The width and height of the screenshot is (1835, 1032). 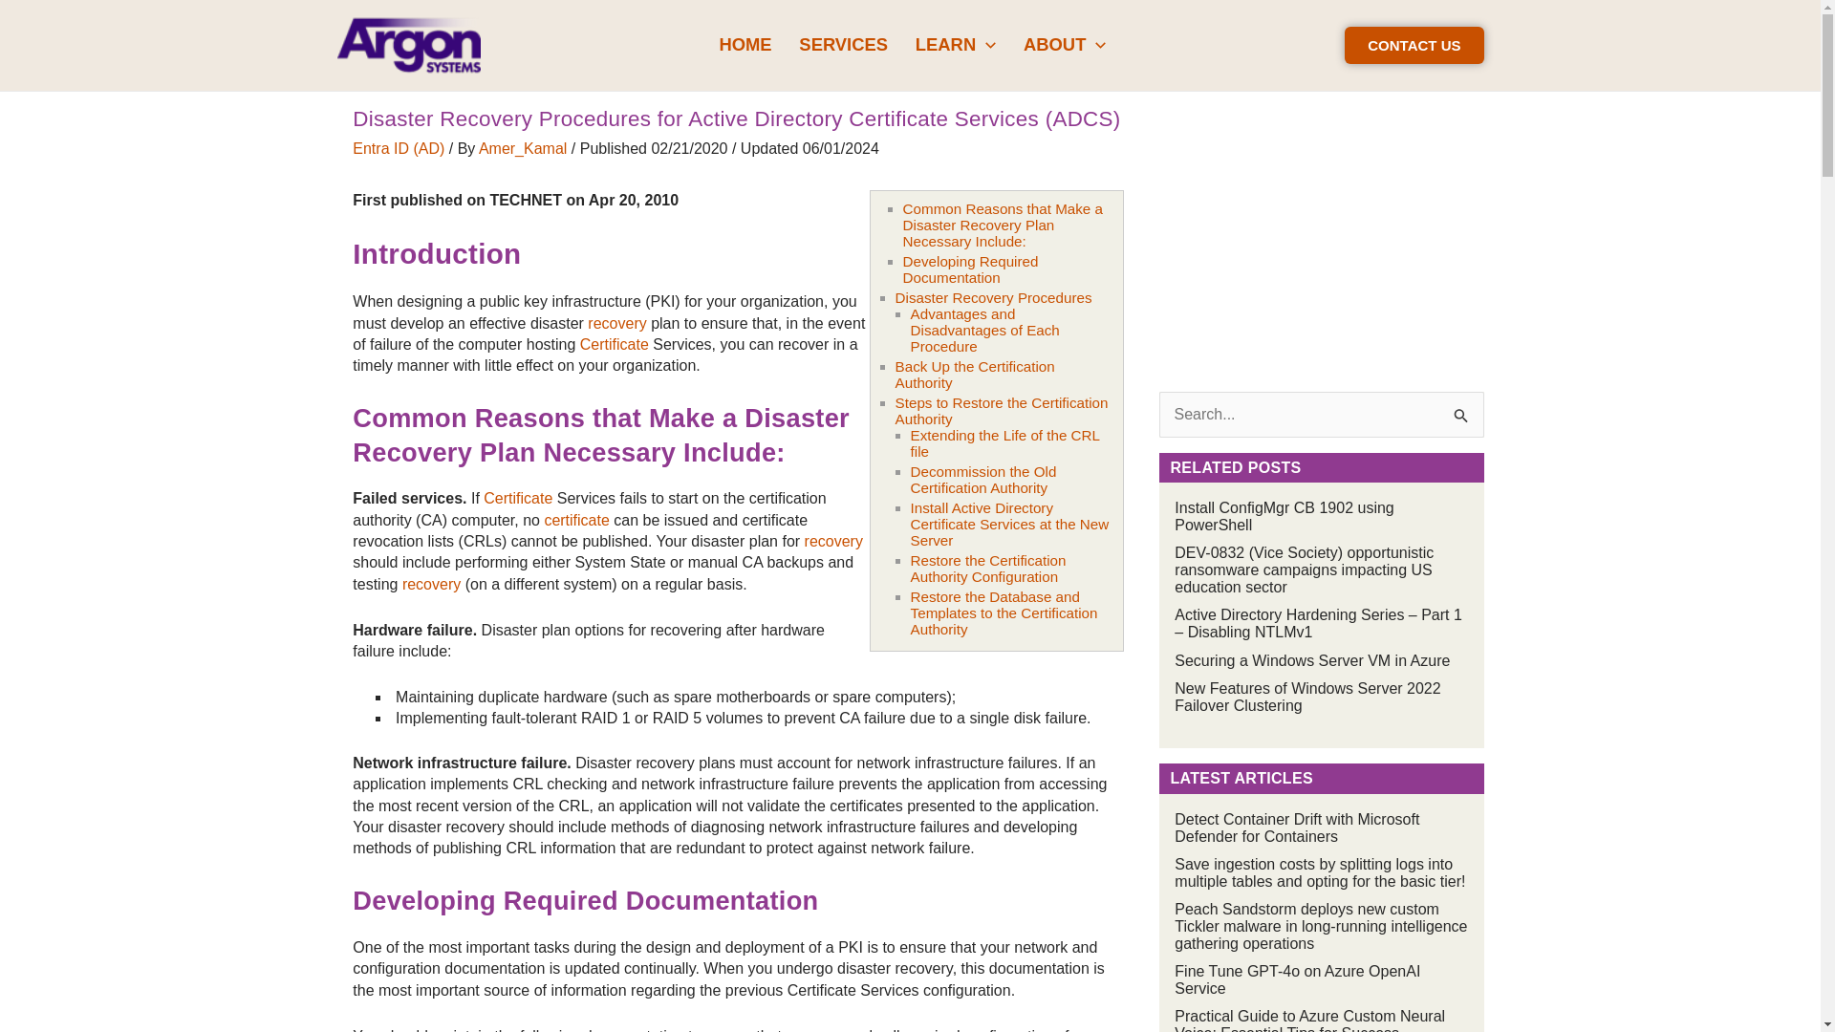 What do you see at coordinates (614, 344) in the screenshot?
I see `Certificate` at bounding box center [614, 344].